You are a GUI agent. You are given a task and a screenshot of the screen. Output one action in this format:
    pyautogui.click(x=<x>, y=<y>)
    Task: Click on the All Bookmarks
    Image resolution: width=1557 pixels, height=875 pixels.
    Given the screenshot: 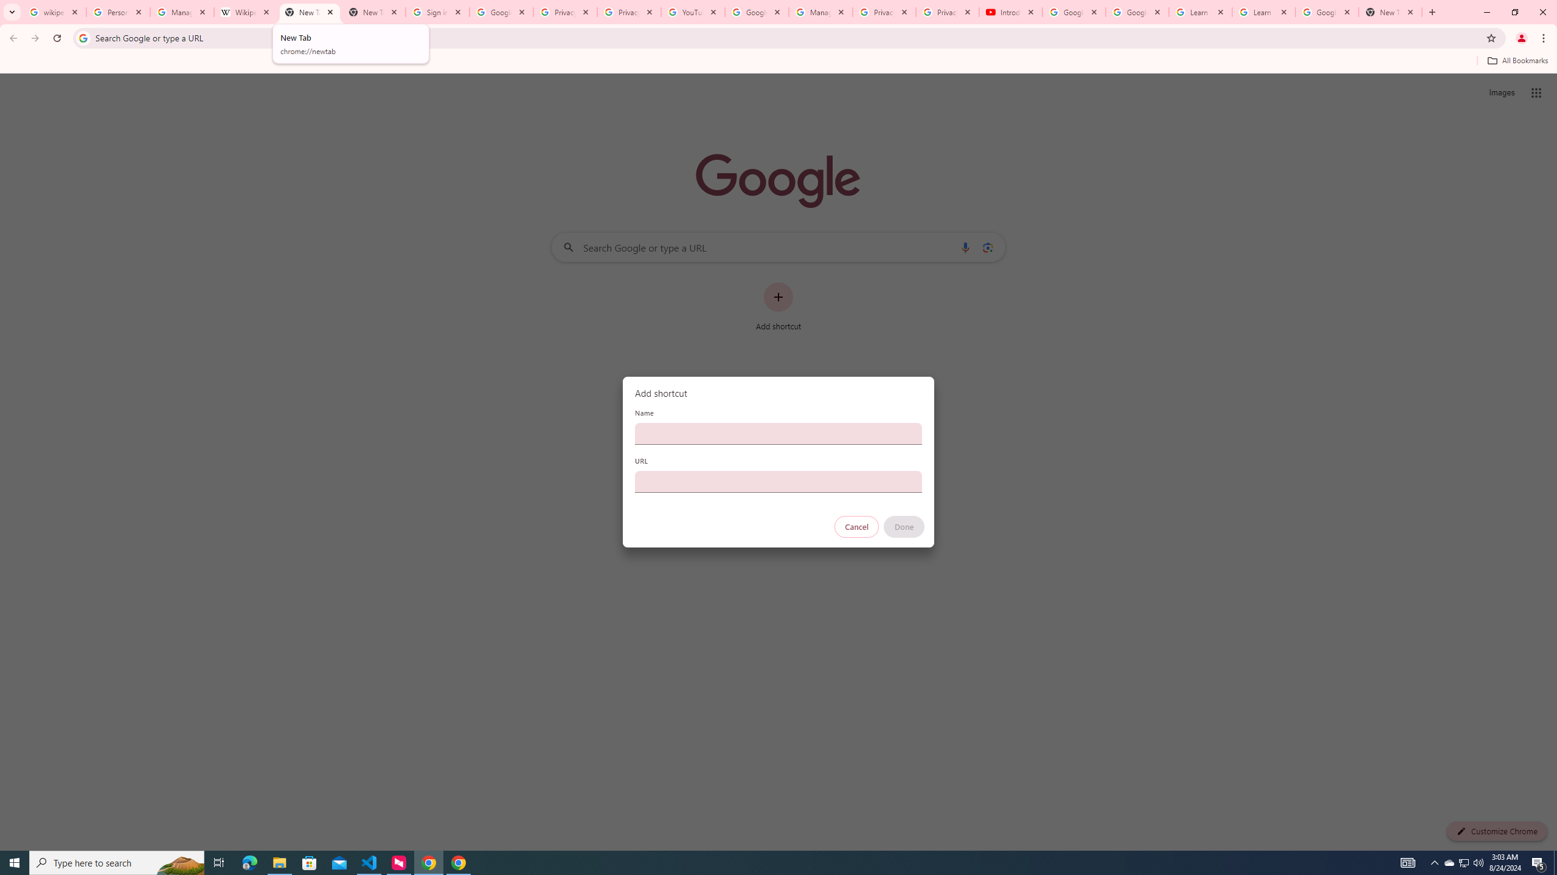 What is the action you would take?
    pyautogui.click(x=1517, y=61)
    